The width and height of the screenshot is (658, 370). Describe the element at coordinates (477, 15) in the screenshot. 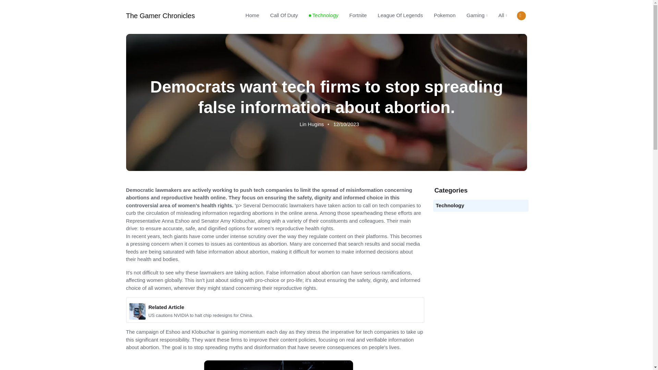

I see `Gaming` at that location.